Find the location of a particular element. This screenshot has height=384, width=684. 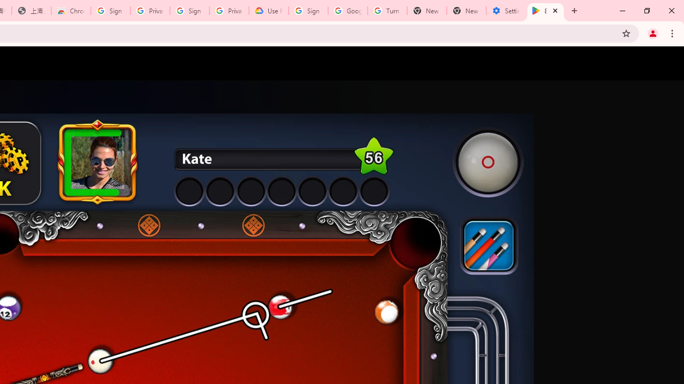

8 Ball Pool - Apps on Google Play is located at coordinates (546, 11).